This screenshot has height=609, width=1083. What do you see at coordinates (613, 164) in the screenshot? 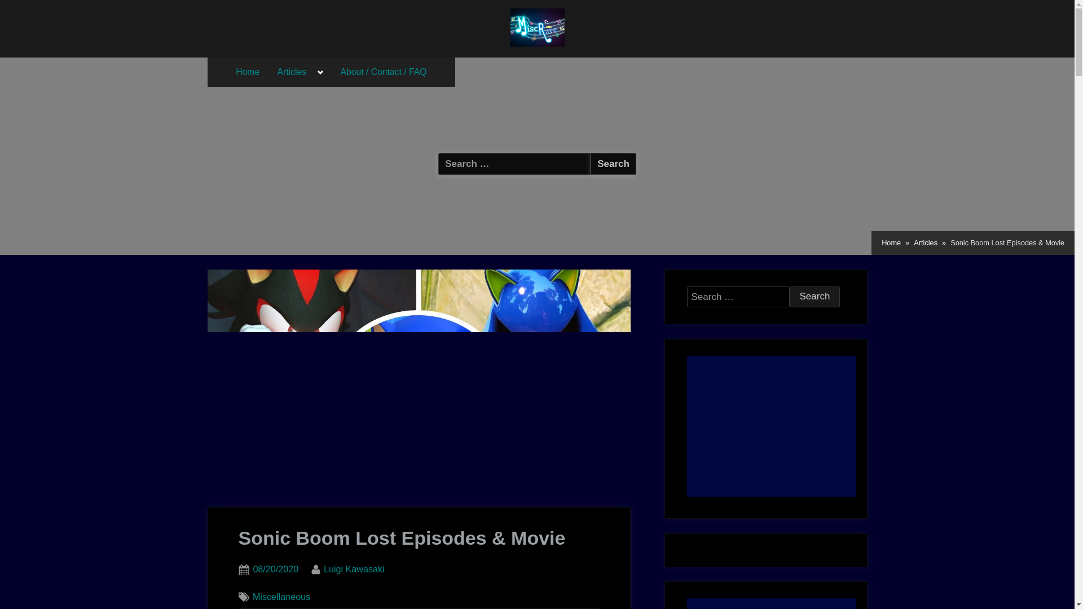
I see `Search` at bounding box center [613, 164].